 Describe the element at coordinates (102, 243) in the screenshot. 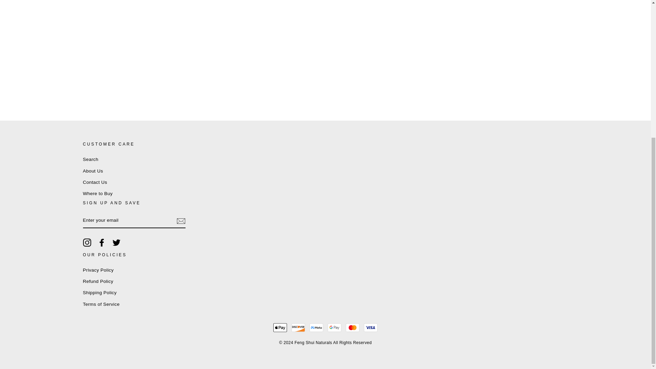

I see `Feng Shui Naturals on Facebook` at that location.